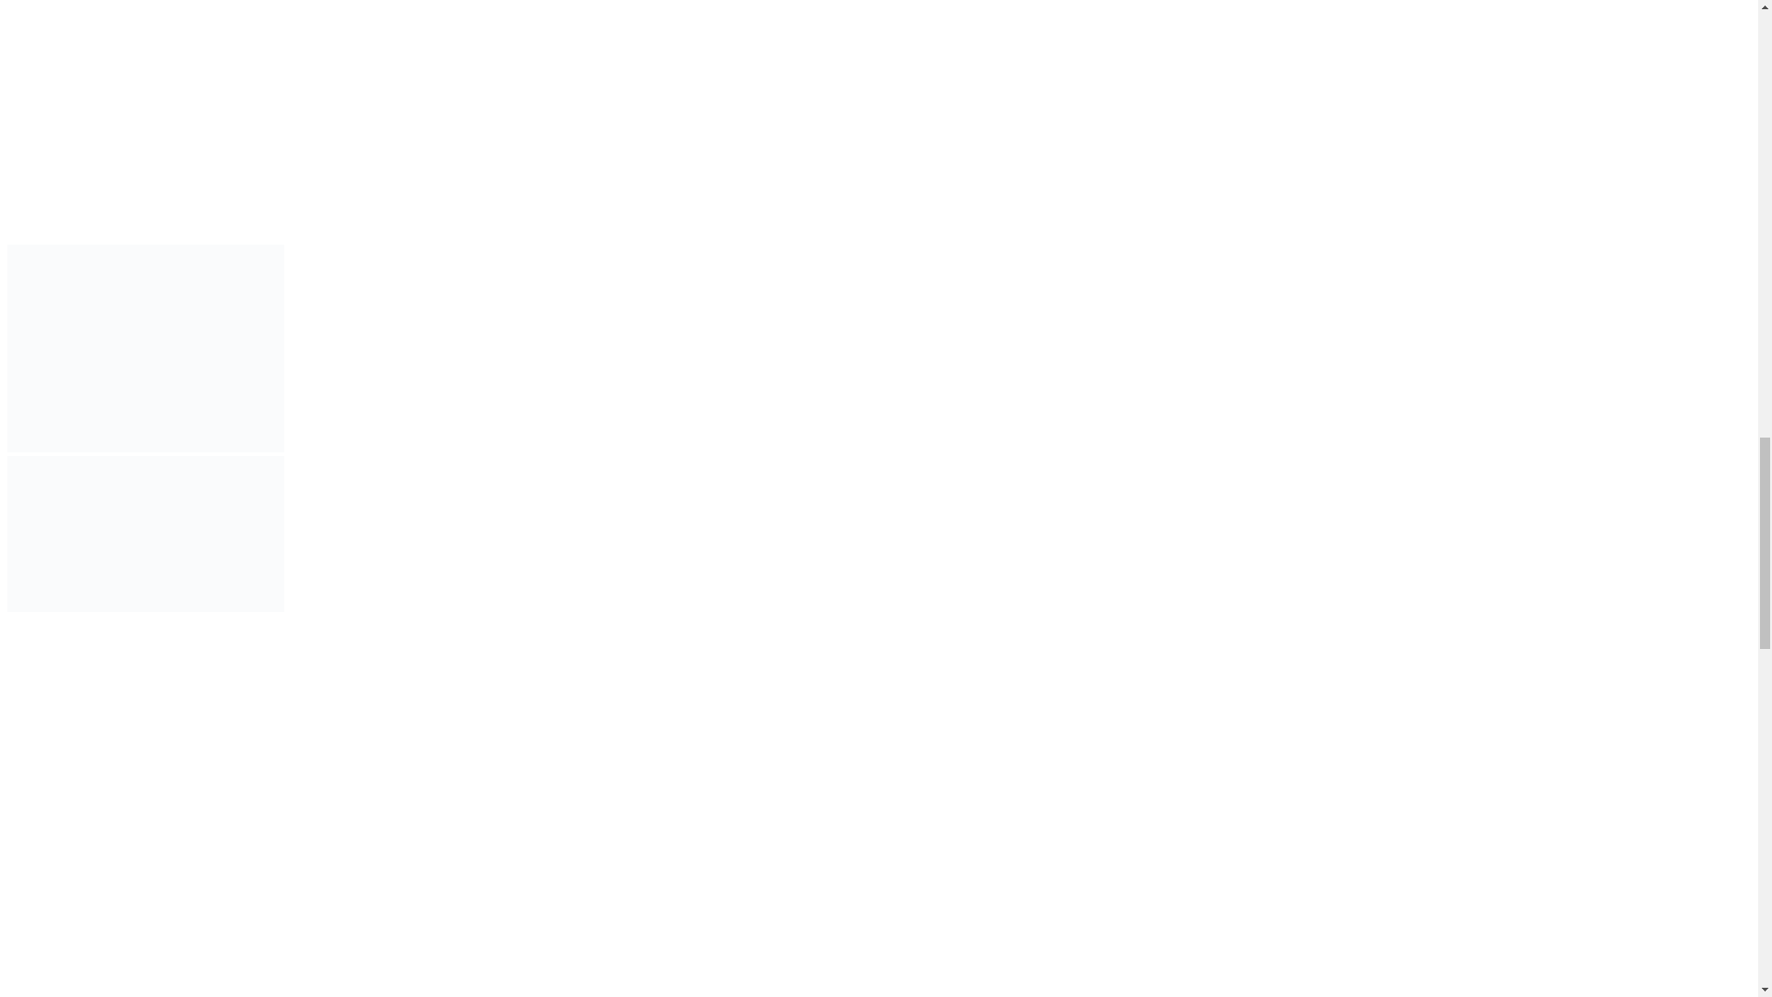 The image size is (1772, 997). What do you see at coordinates (66, 982) in the screenshot?
I see `July 27, 2024` at bounding box center [66, 982].